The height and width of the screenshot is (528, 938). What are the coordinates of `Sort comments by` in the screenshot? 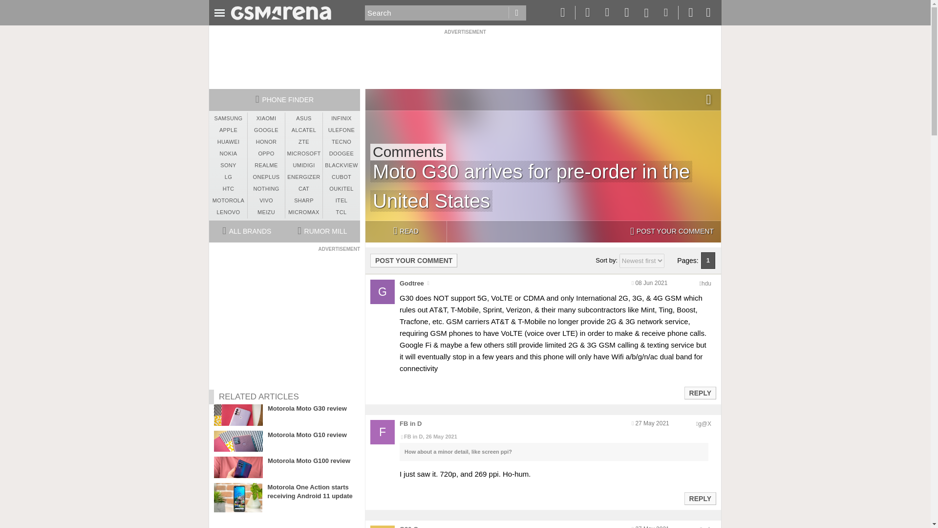 It's located at (641, 261).